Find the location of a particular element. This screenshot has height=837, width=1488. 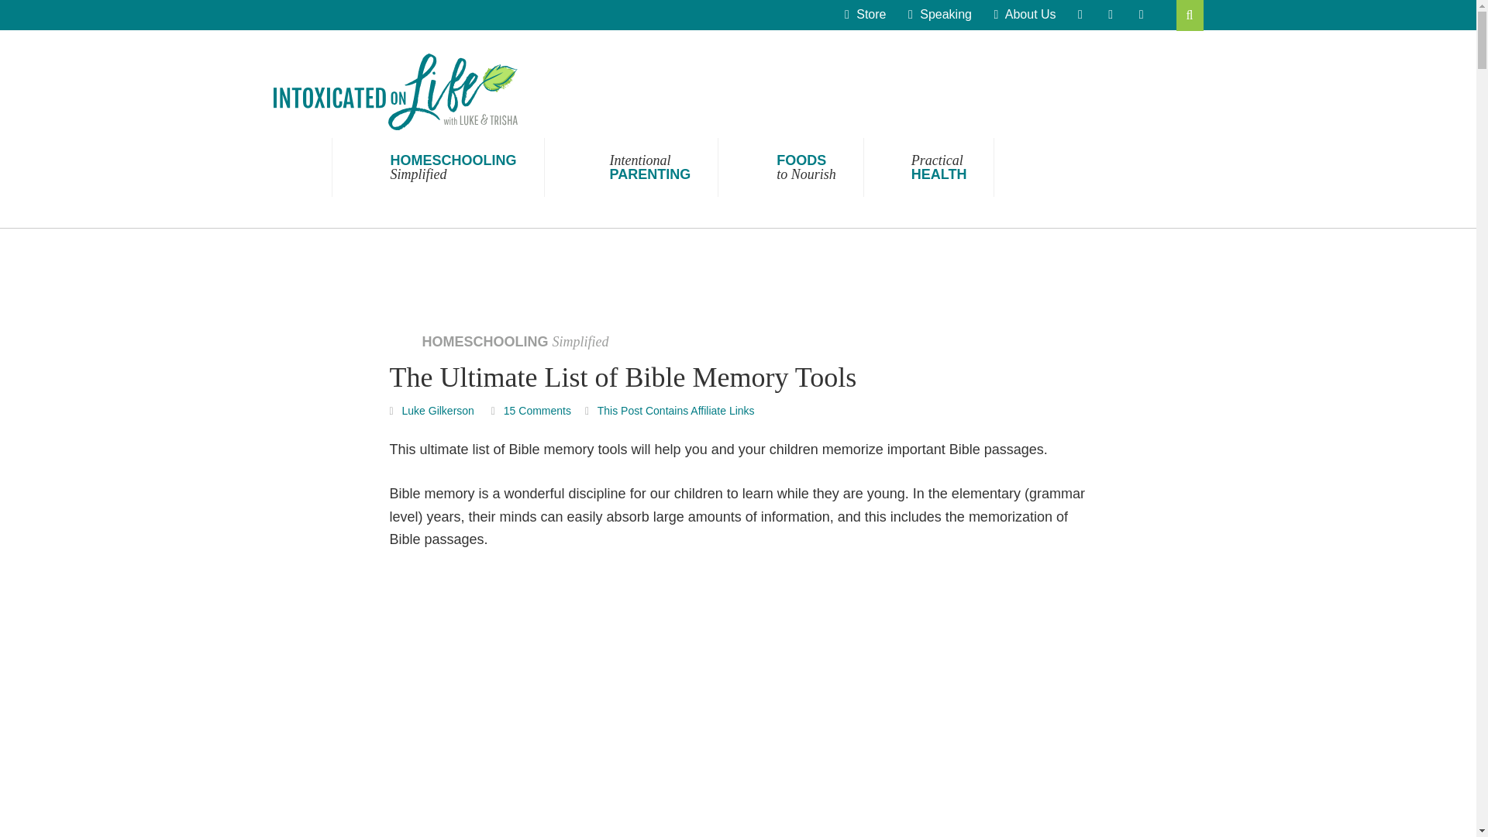

Luke Gilkerson is located at coordinates (438, 410).